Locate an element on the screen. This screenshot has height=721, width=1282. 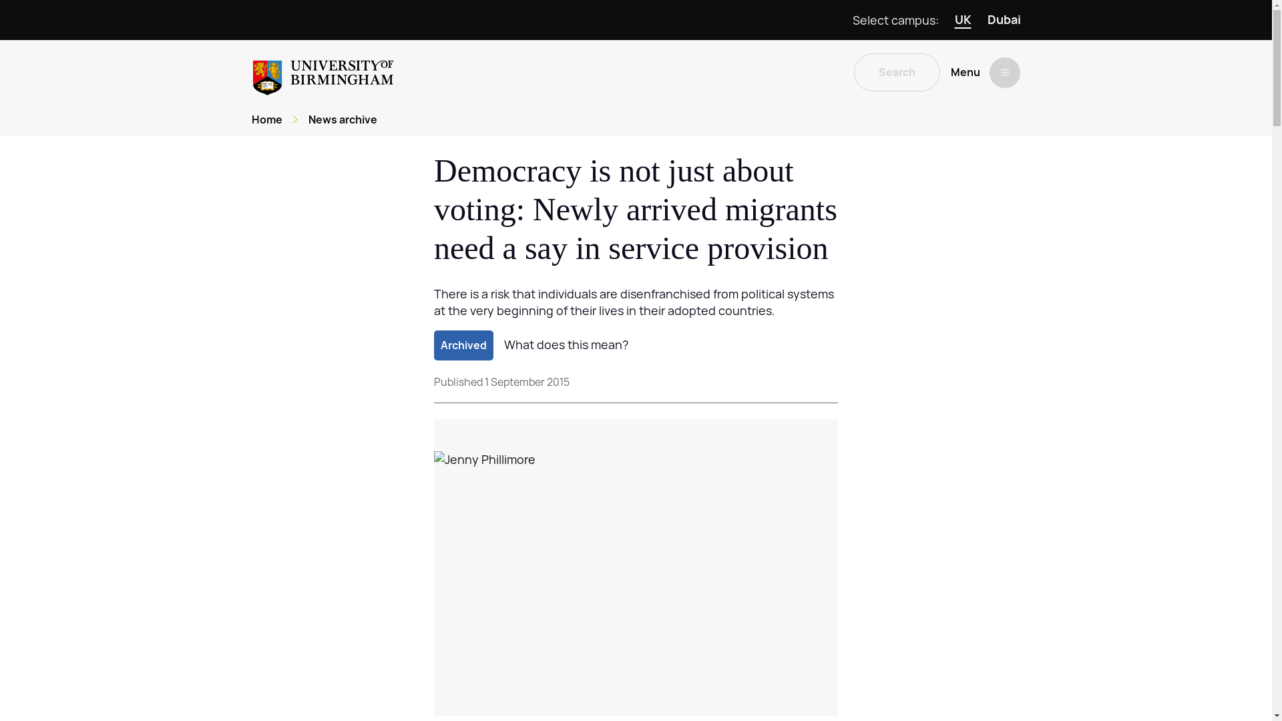
Home is located at coordinates (266, 120).